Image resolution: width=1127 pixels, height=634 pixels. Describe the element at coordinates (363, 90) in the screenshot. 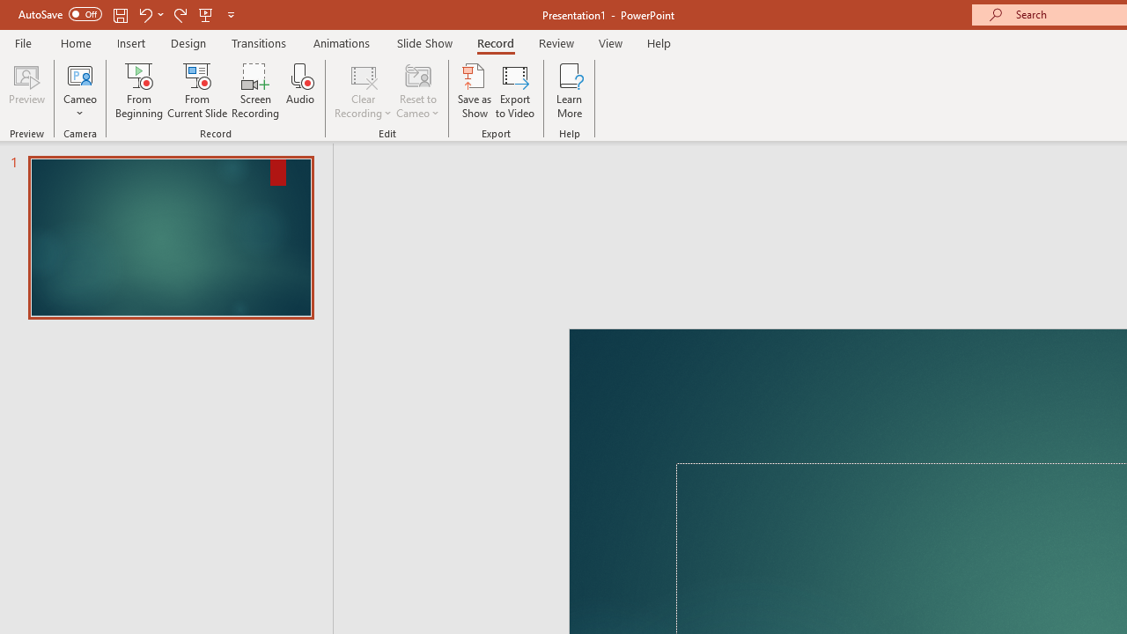

I see `Clear Recording` at that location.